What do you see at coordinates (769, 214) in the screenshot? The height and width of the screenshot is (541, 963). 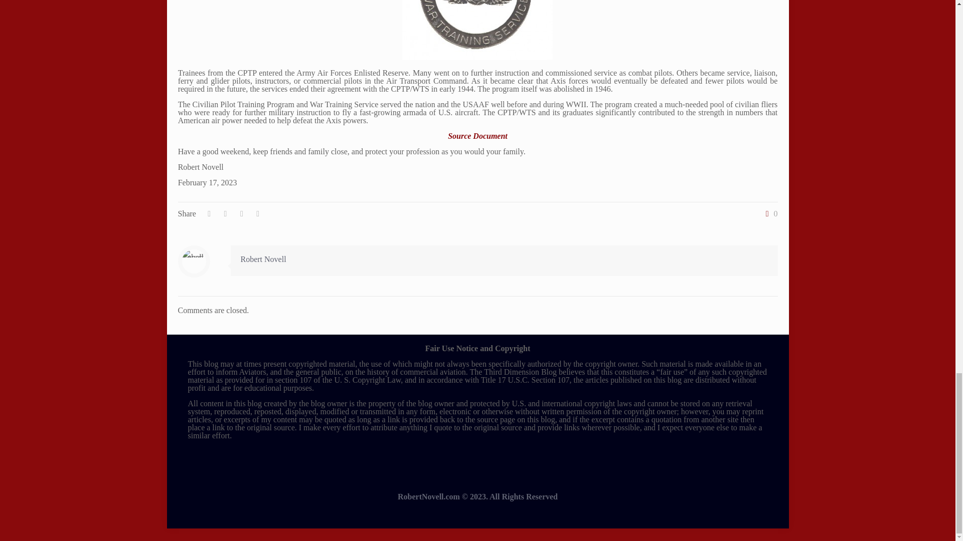 I see `0` at bounding box center [769, 214].